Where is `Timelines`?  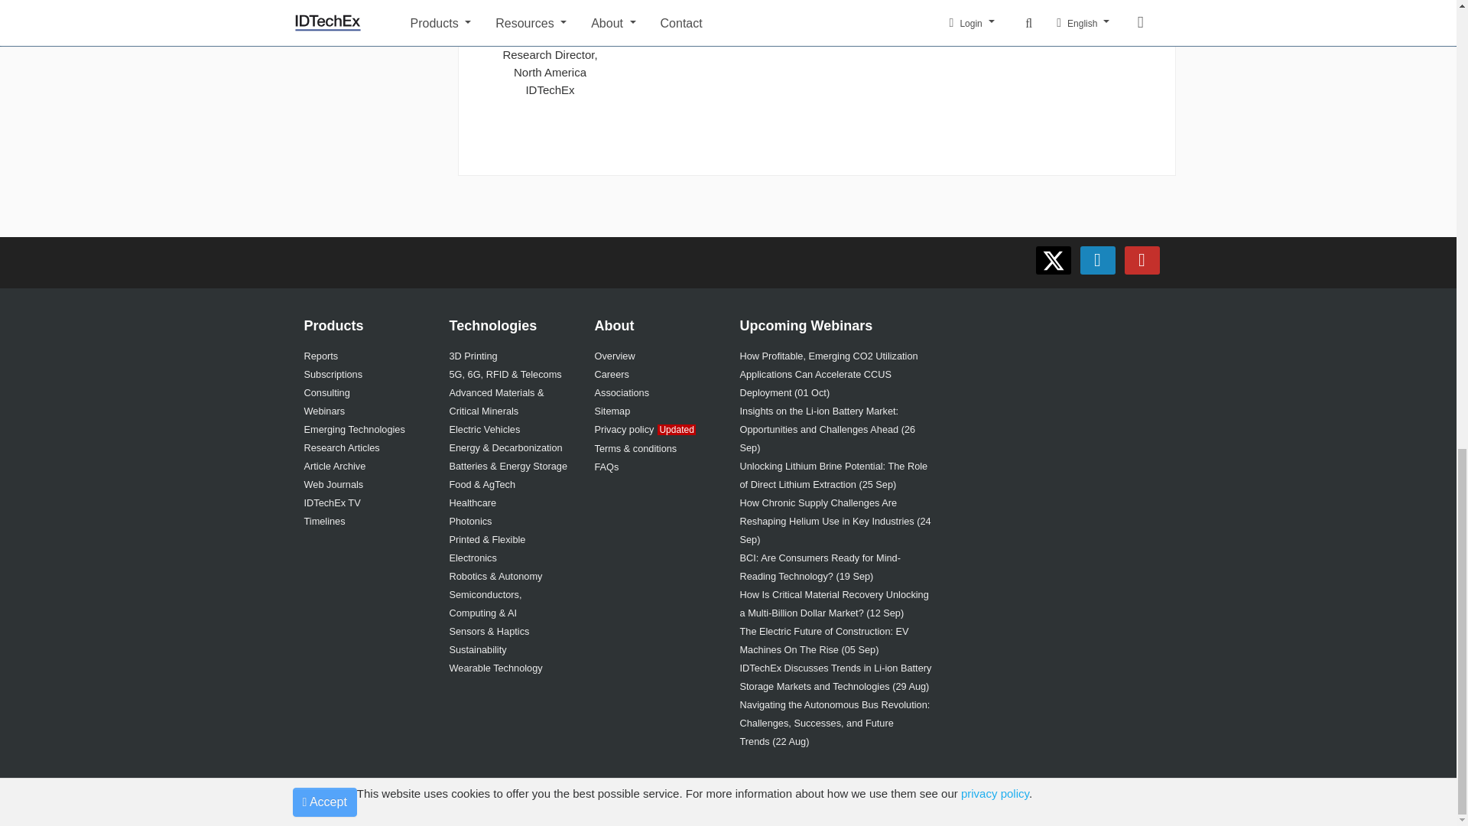 Timelines is located at coordinates (324, 521).